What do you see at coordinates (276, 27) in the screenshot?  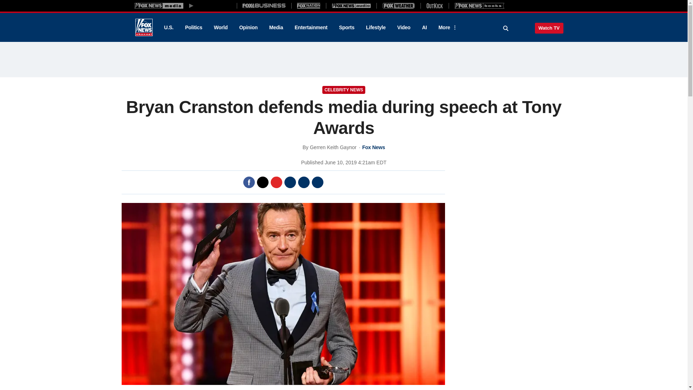 I see `Media` at bounding box center [276, 27].